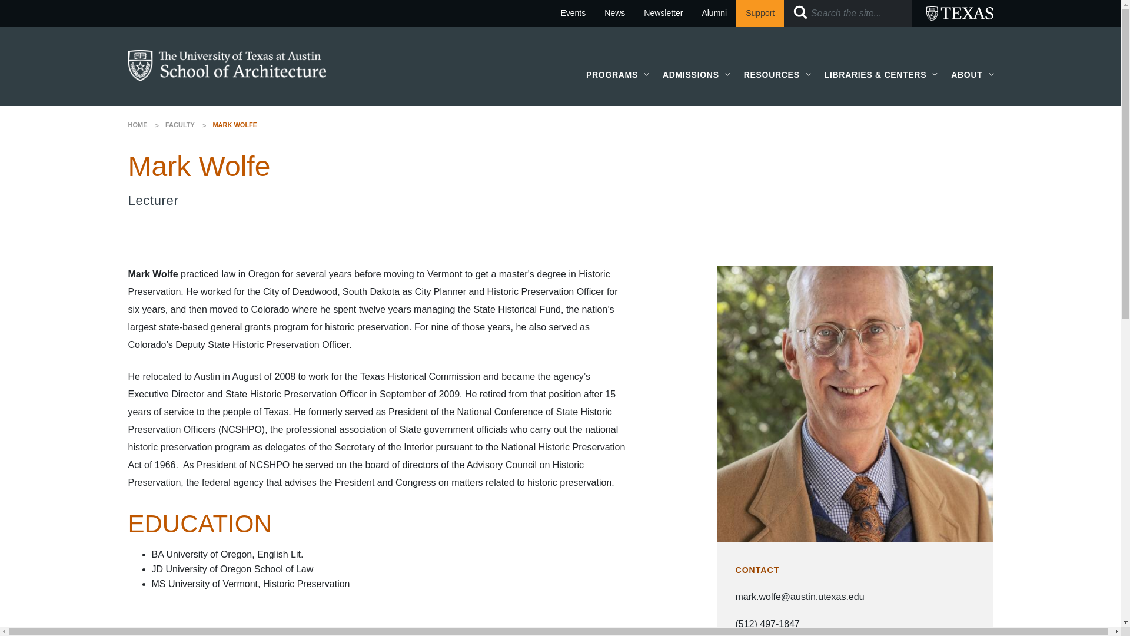  Describe the element at coordinates (614, 14) in the screenshot. I see `News` at that location.